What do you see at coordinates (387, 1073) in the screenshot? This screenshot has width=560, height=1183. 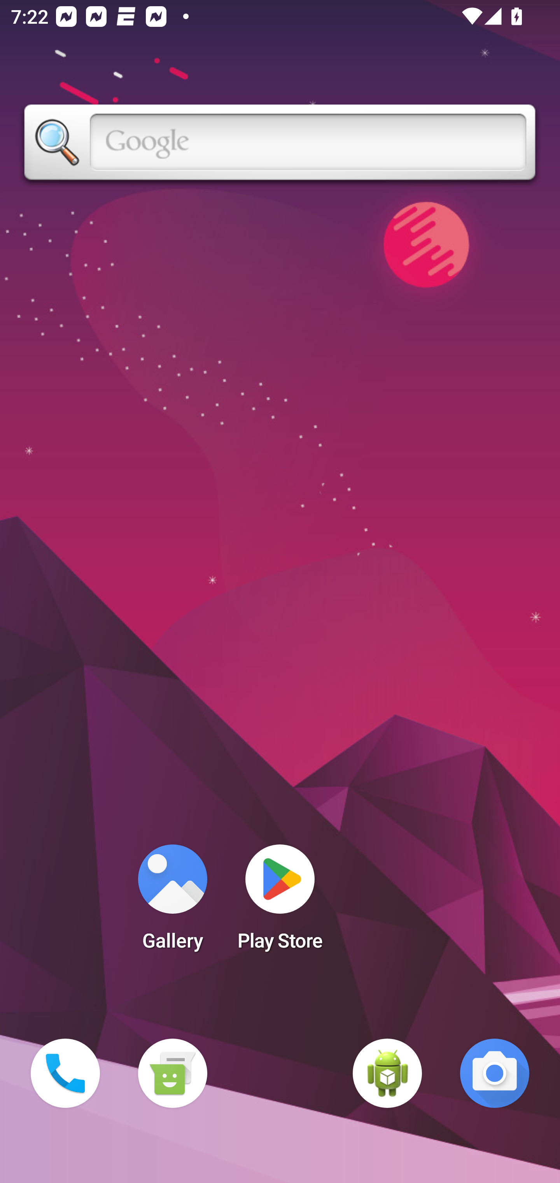 I see `WebView Browser Tester` at bounding box center [387, 1073].